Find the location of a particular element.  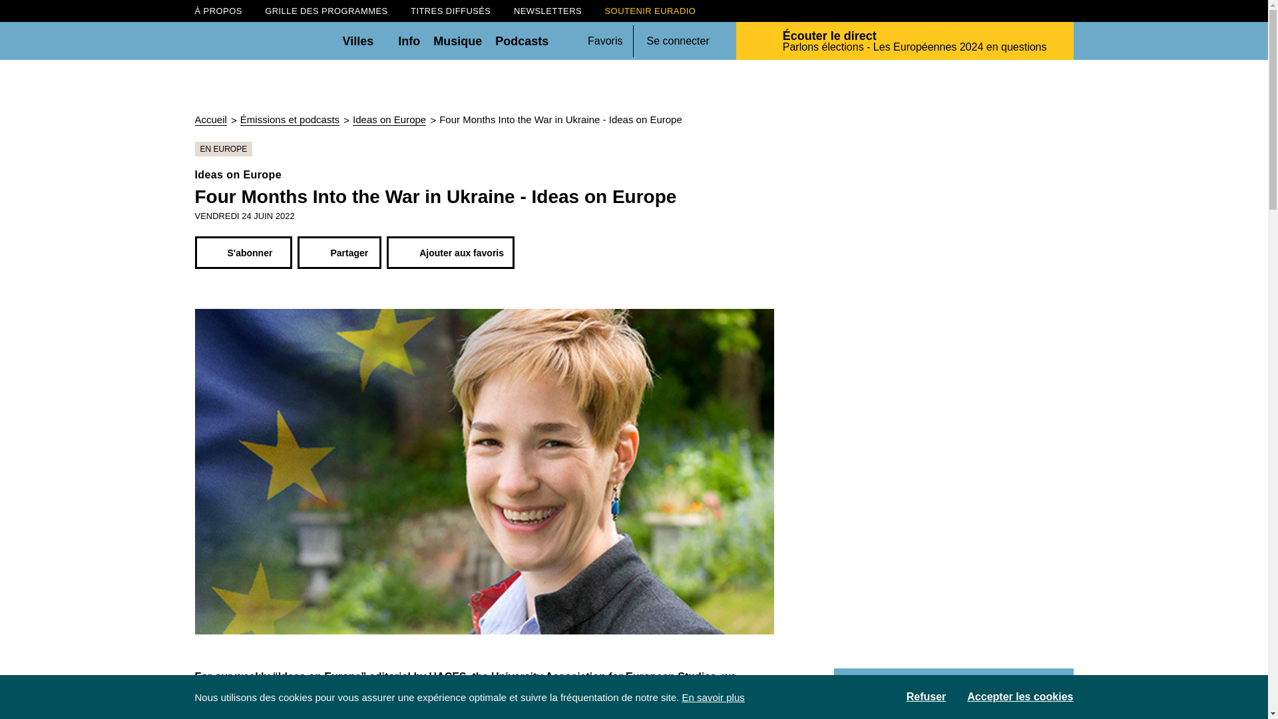

SOUTENIR EURADIO is located at coordinates (650, 11).